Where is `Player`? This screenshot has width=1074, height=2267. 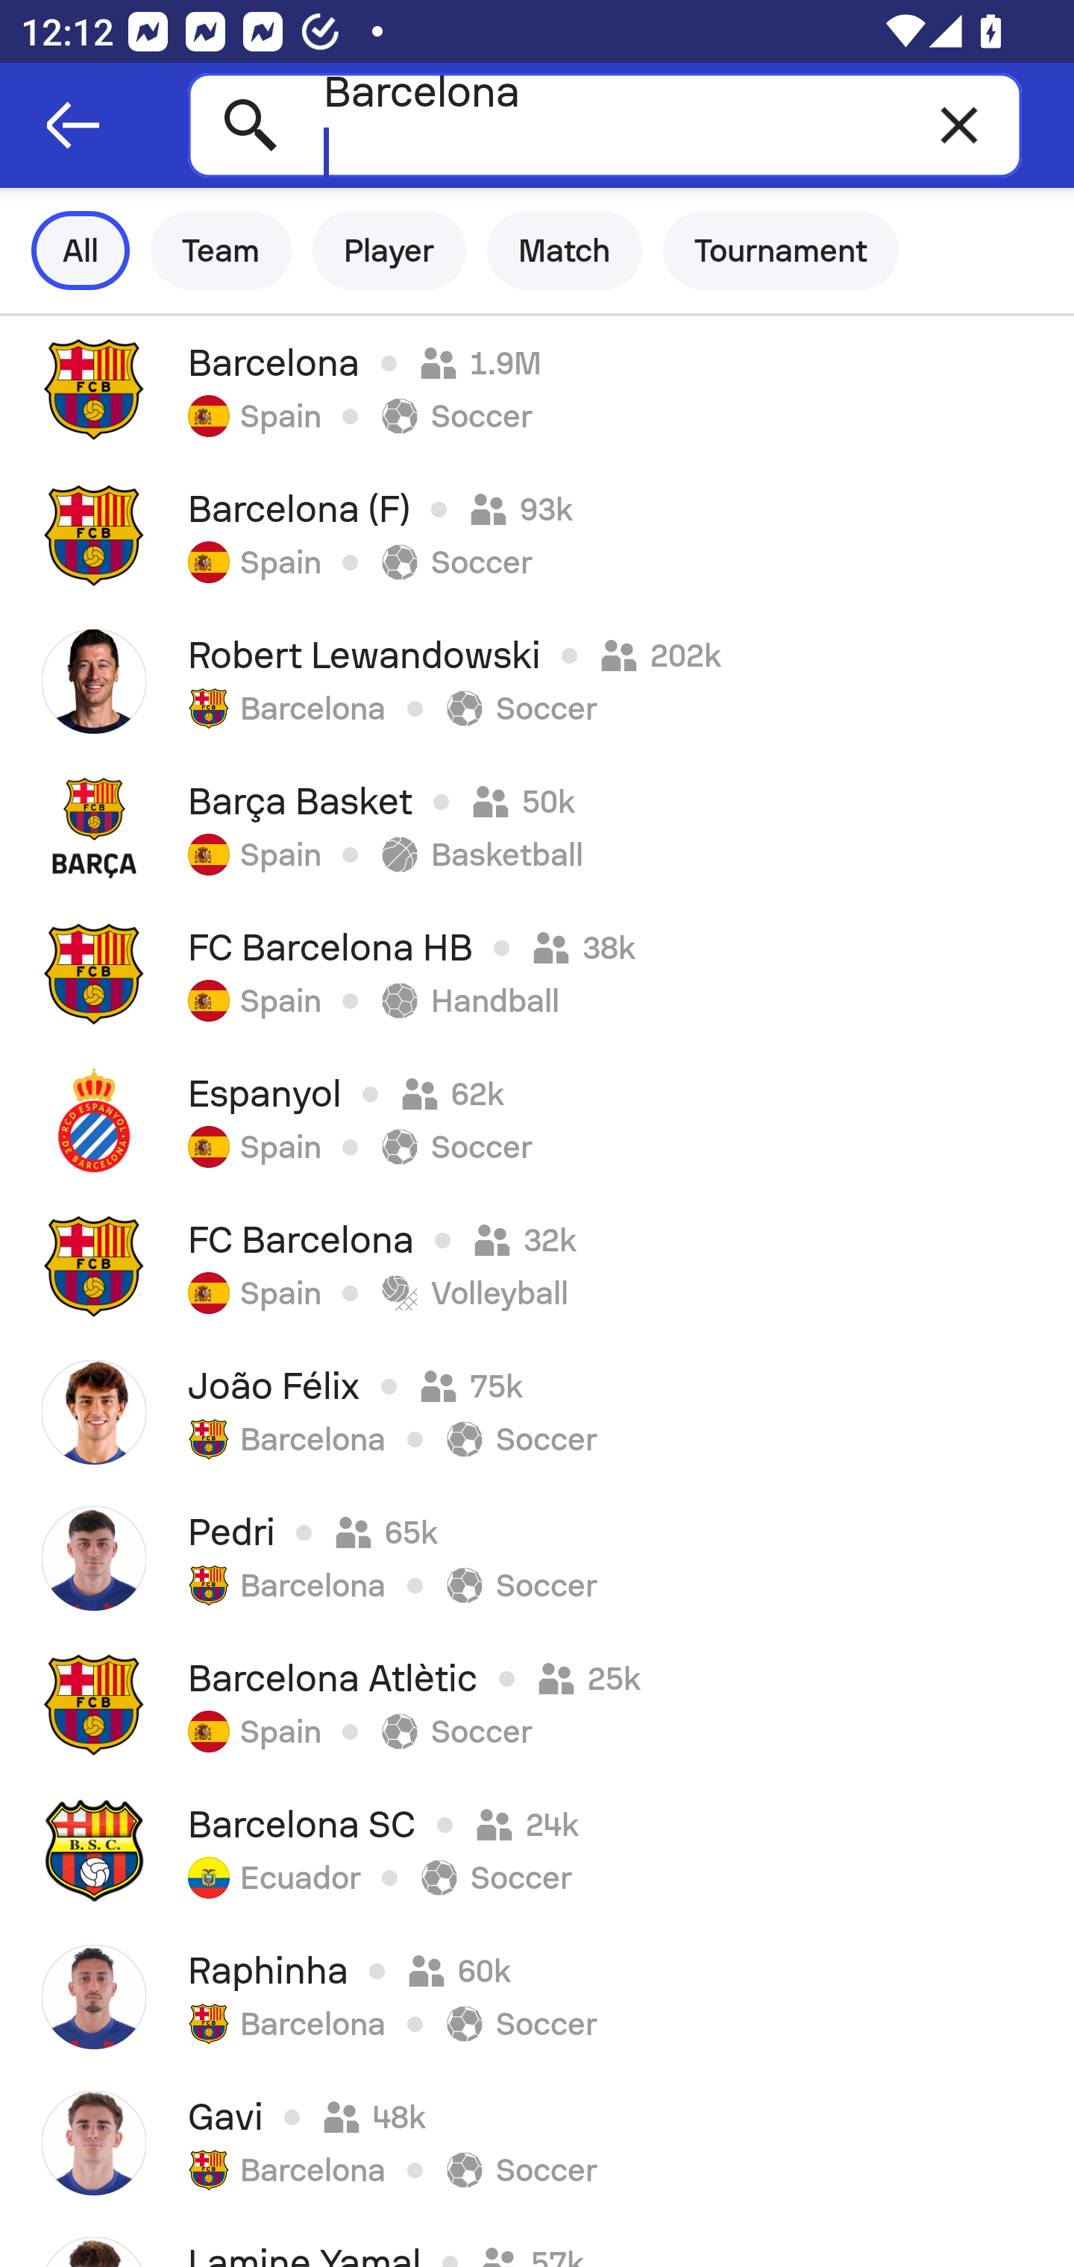
Player is located at coordinates (389, 251).